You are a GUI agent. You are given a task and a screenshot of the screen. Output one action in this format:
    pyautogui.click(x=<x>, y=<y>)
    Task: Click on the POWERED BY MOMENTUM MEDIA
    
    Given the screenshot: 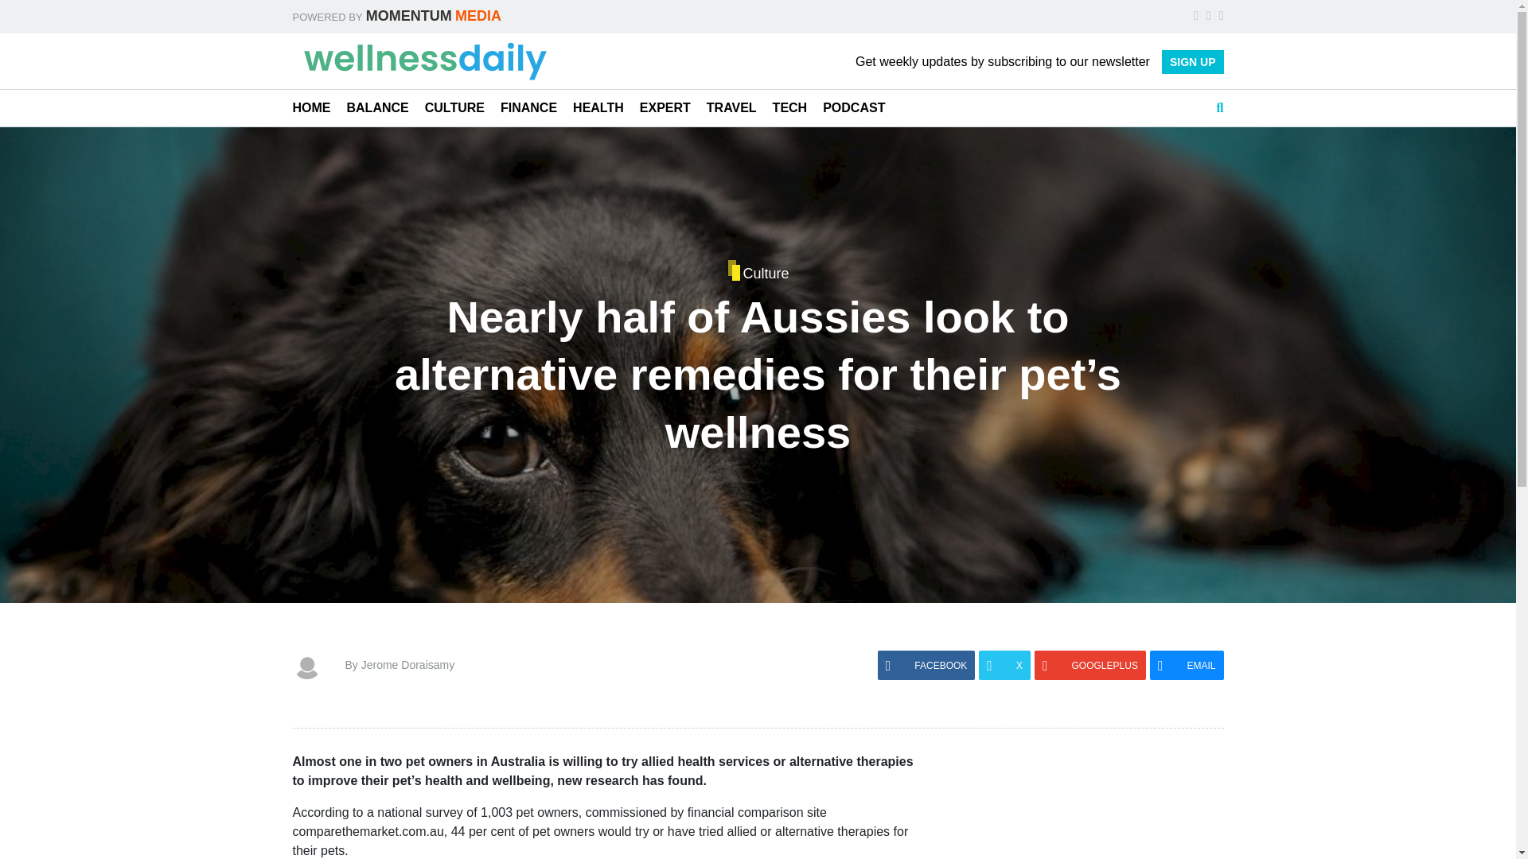 What is the action you would take?
    pyautogui.click(x=396, y=16)
    